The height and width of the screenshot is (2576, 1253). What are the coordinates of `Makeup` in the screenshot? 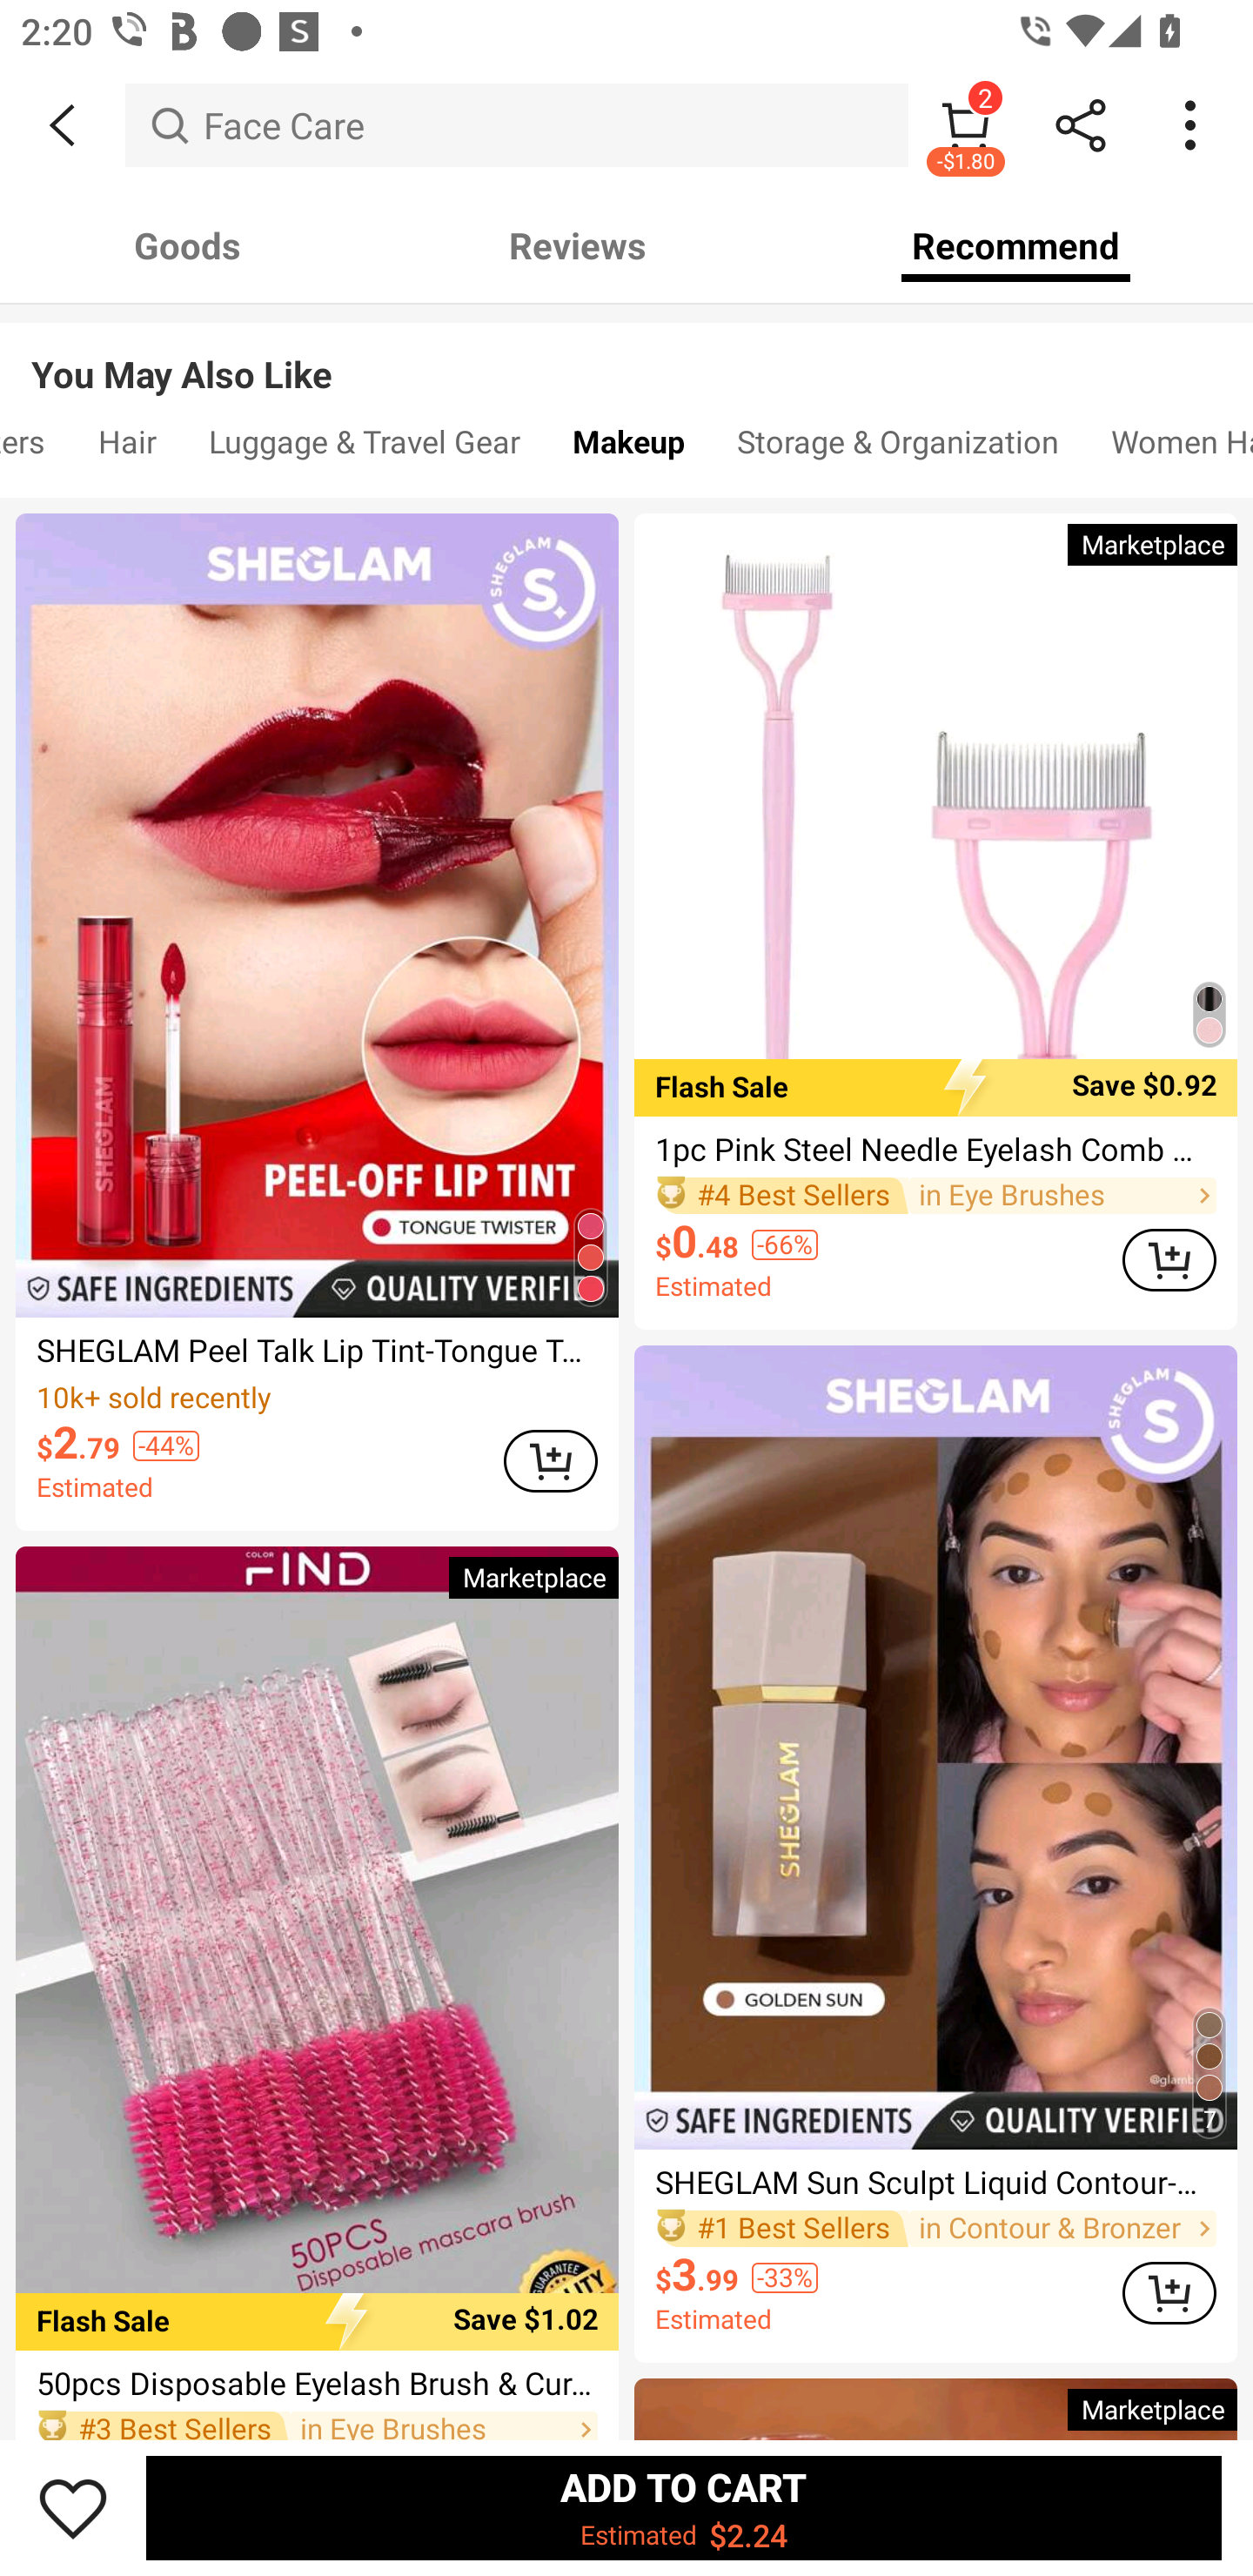 It's located at (628, 449).